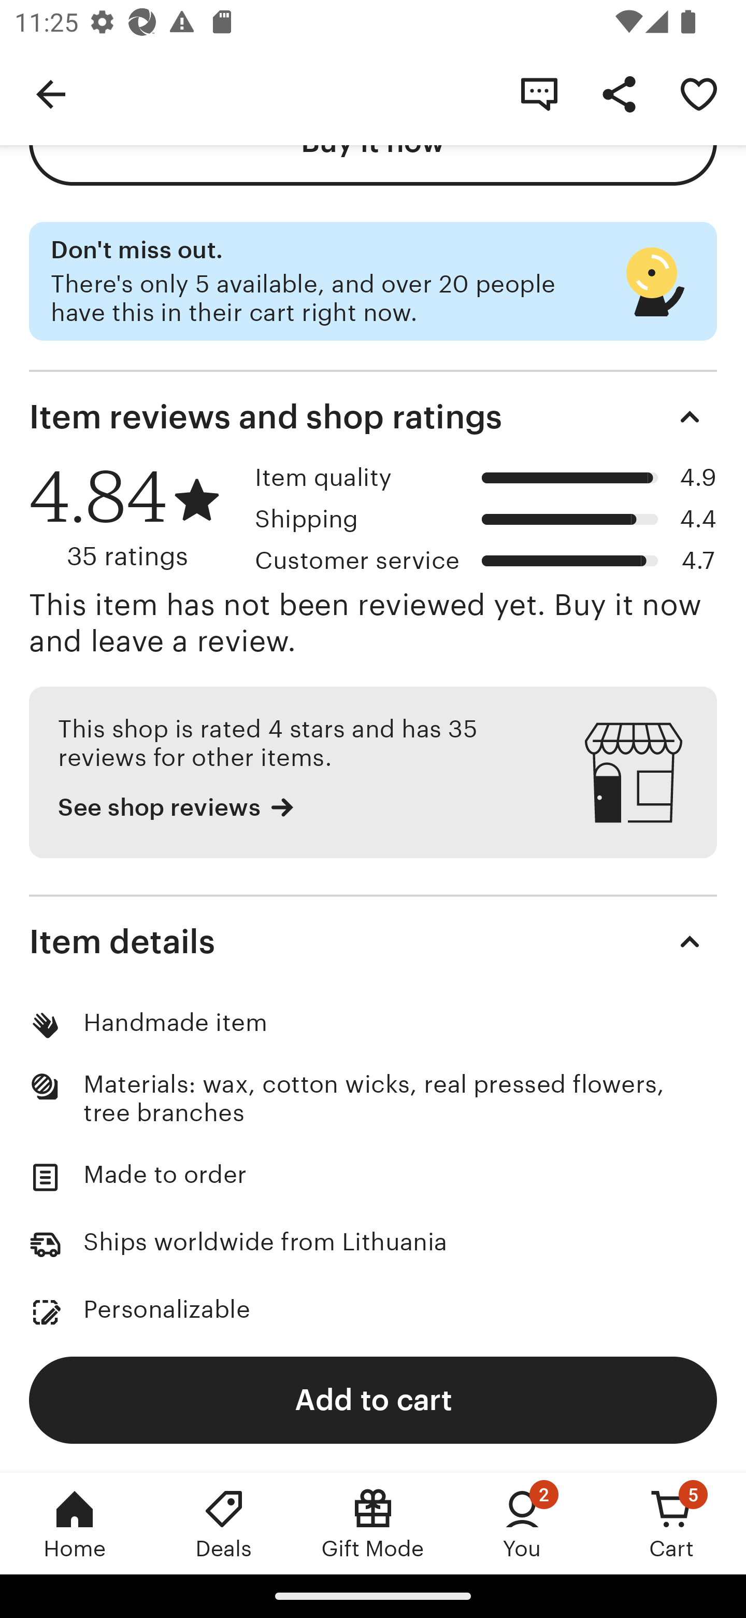 The height and width of the screenshot is (1618, 746). Describe the element at coordinates (51, 93) in the screenshot. I see `Navigate up` at that location.